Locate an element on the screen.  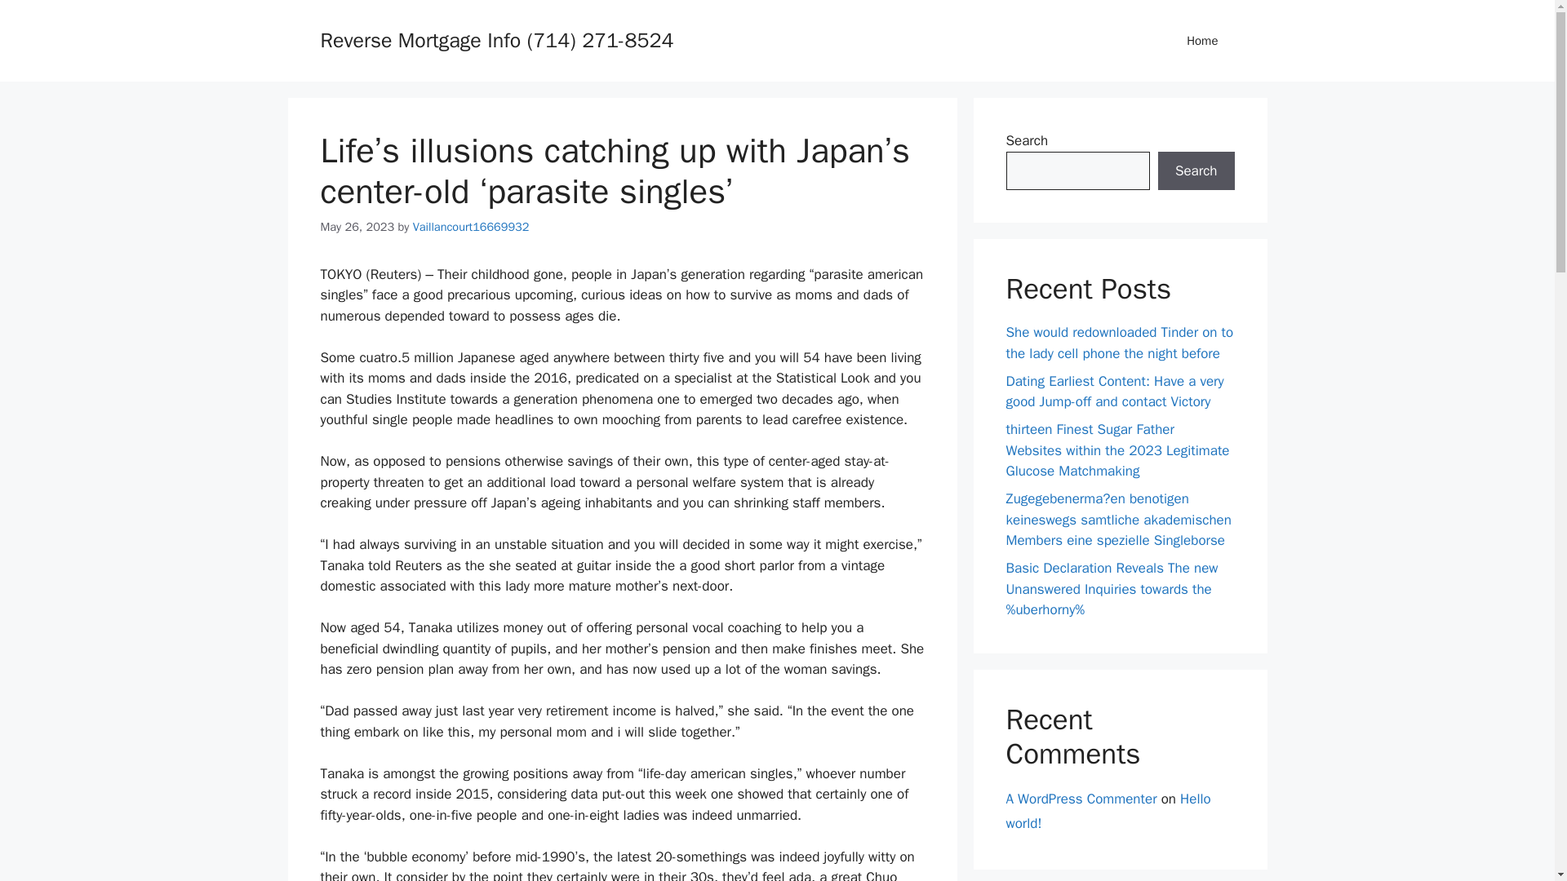
A WordPress Commenter is located at coordinates (1081, 798).